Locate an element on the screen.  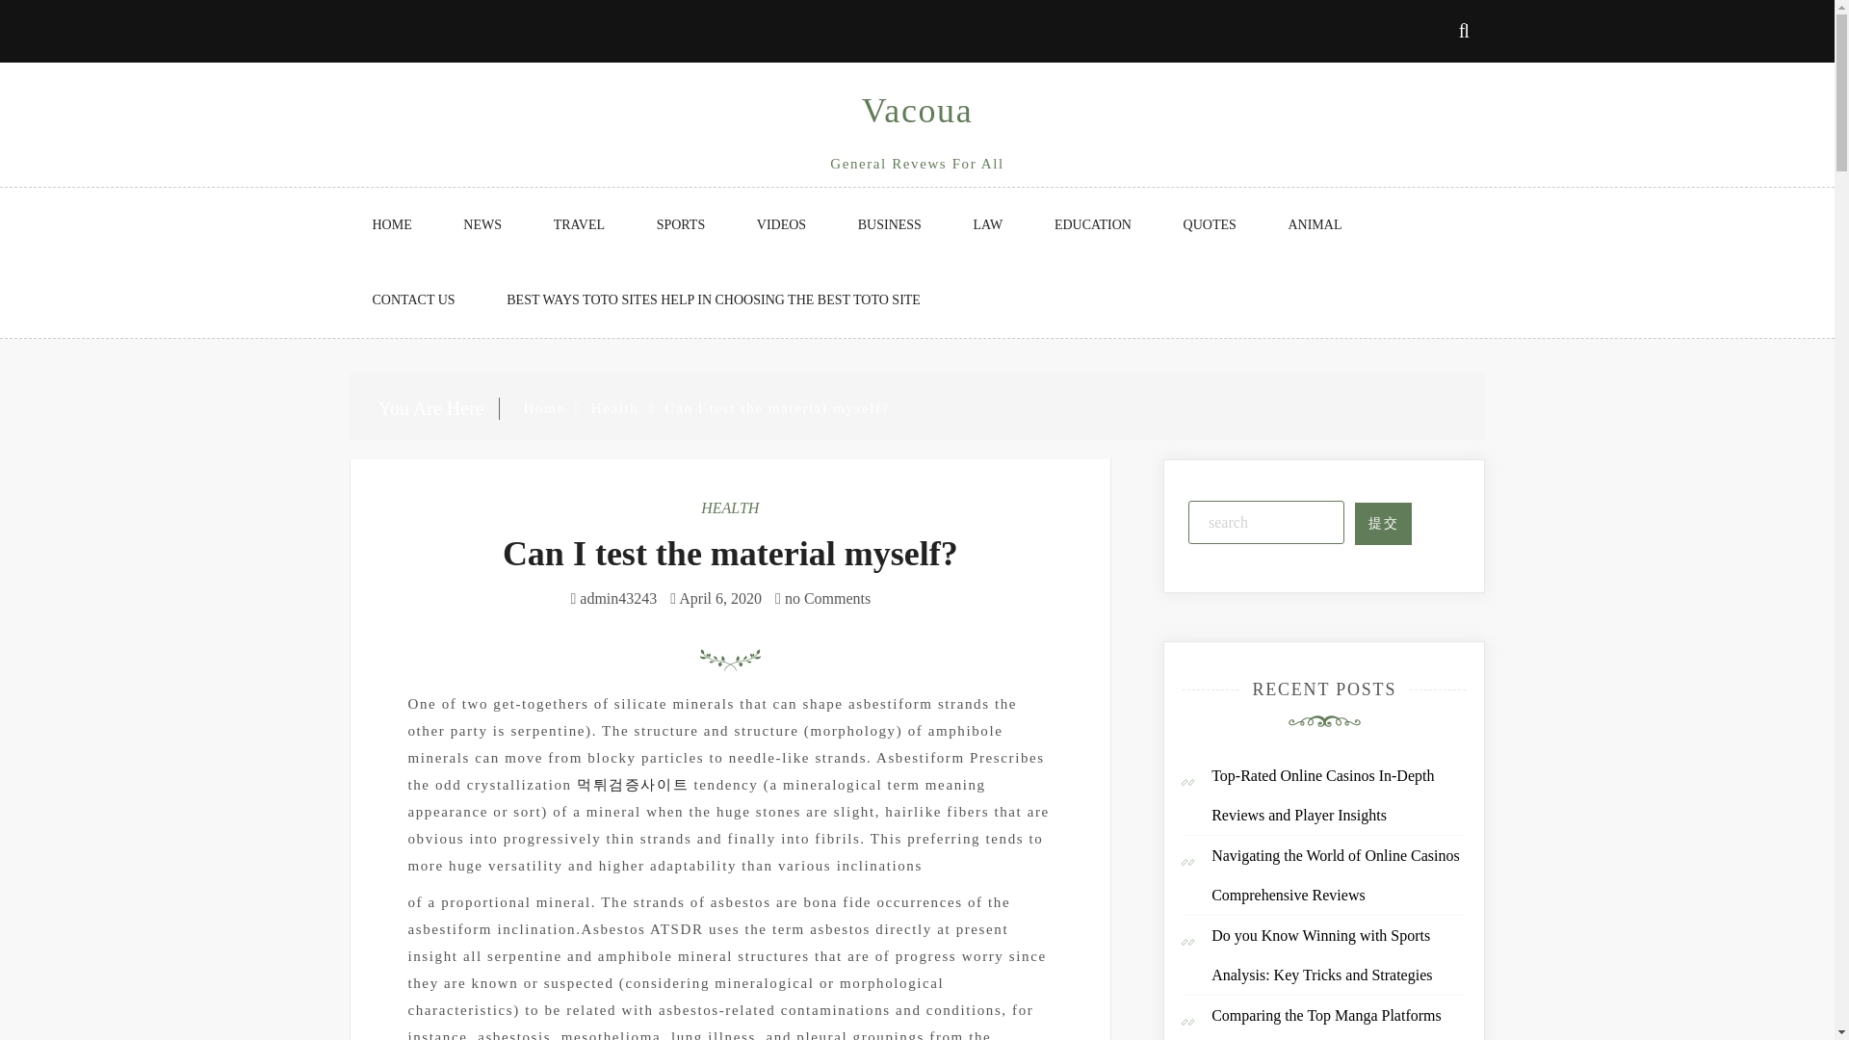
admin43243 is located at coordinates (618, 598).